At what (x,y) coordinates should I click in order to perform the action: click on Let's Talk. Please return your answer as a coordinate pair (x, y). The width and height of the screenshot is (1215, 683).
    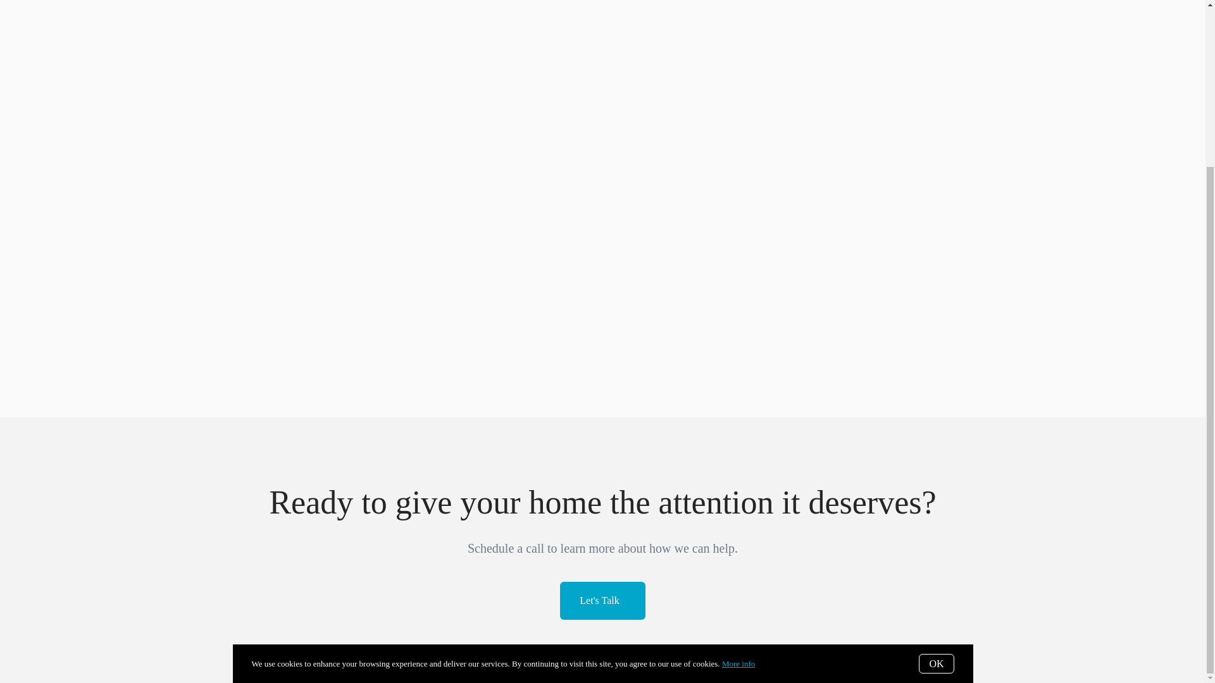
    Looking at the image, I should click on (602, 601).